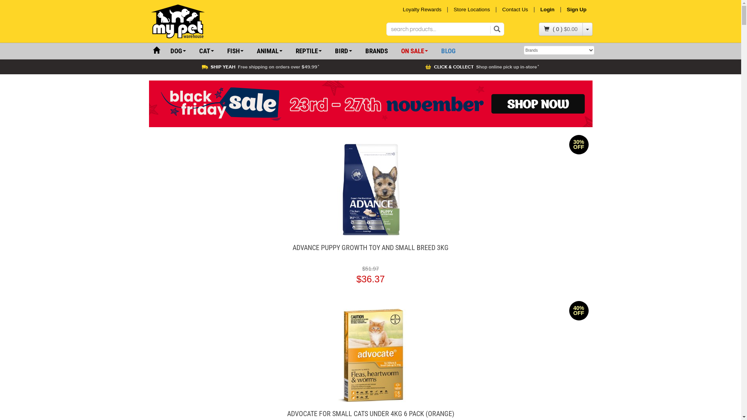 The image size is (747, 420). What do you see at coordinates (472, 9) in the screenshot?
I see `Store Locations` at bounding box center [472, 9].